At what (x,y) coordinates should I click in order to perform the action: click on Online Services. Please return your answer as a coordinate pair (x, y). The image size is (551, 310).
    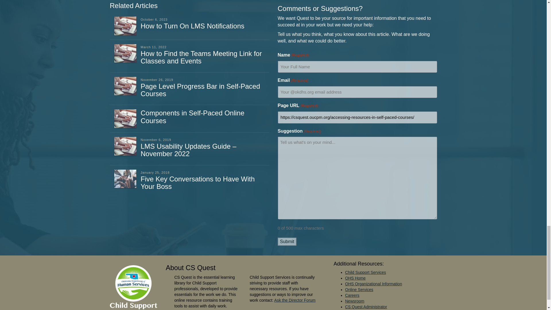
    Looking at the image, I should click on (359, 290).